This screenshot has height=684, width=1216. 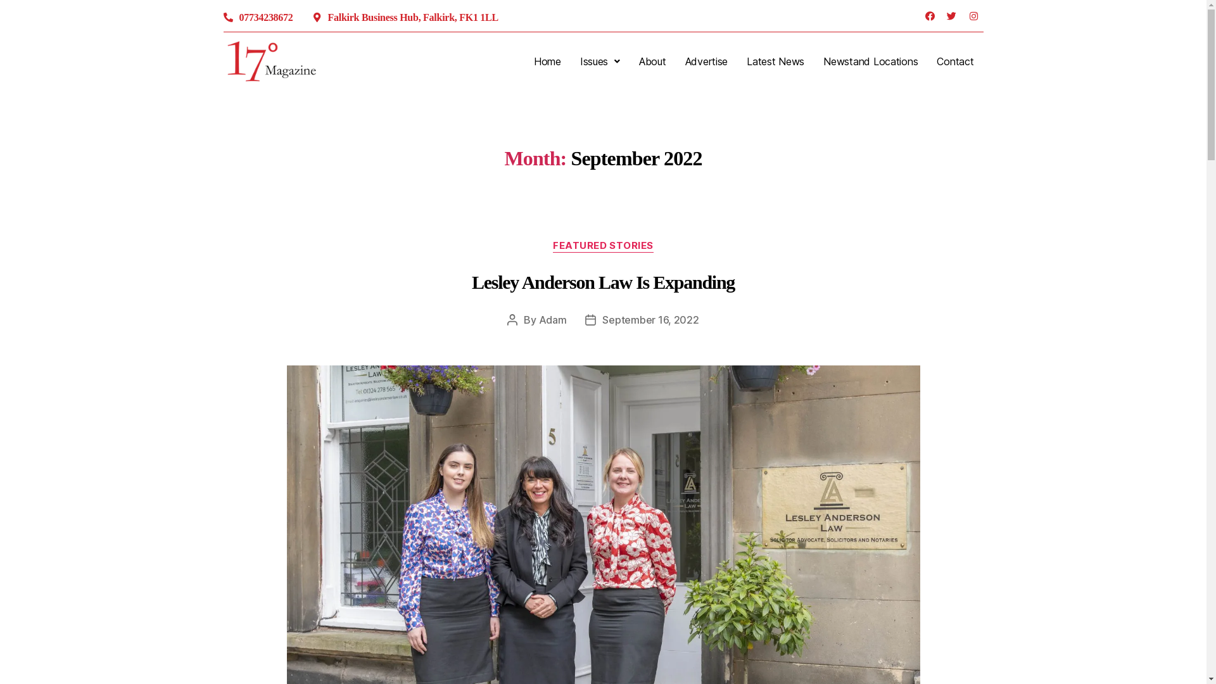 I want to click on Issues, so click(x=600, y=61).